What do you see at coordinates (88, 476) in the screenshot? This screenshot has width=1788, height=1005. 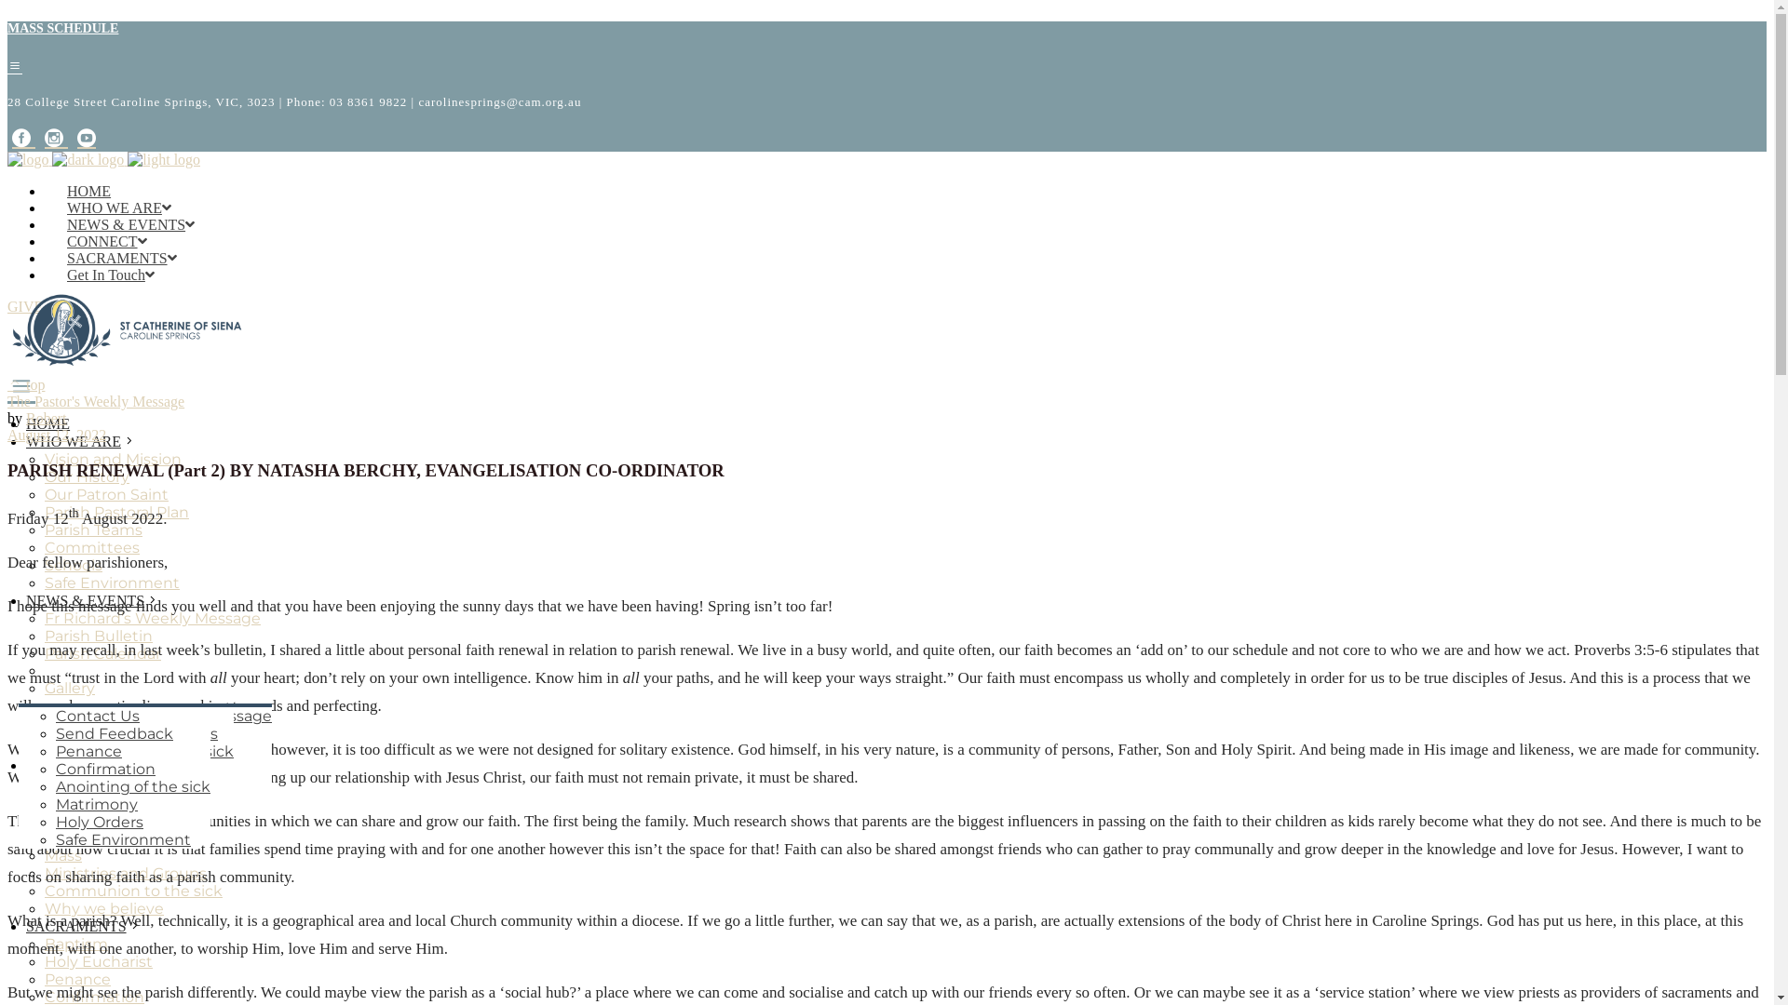 I see `Our History` at bounding box center [88, 476].